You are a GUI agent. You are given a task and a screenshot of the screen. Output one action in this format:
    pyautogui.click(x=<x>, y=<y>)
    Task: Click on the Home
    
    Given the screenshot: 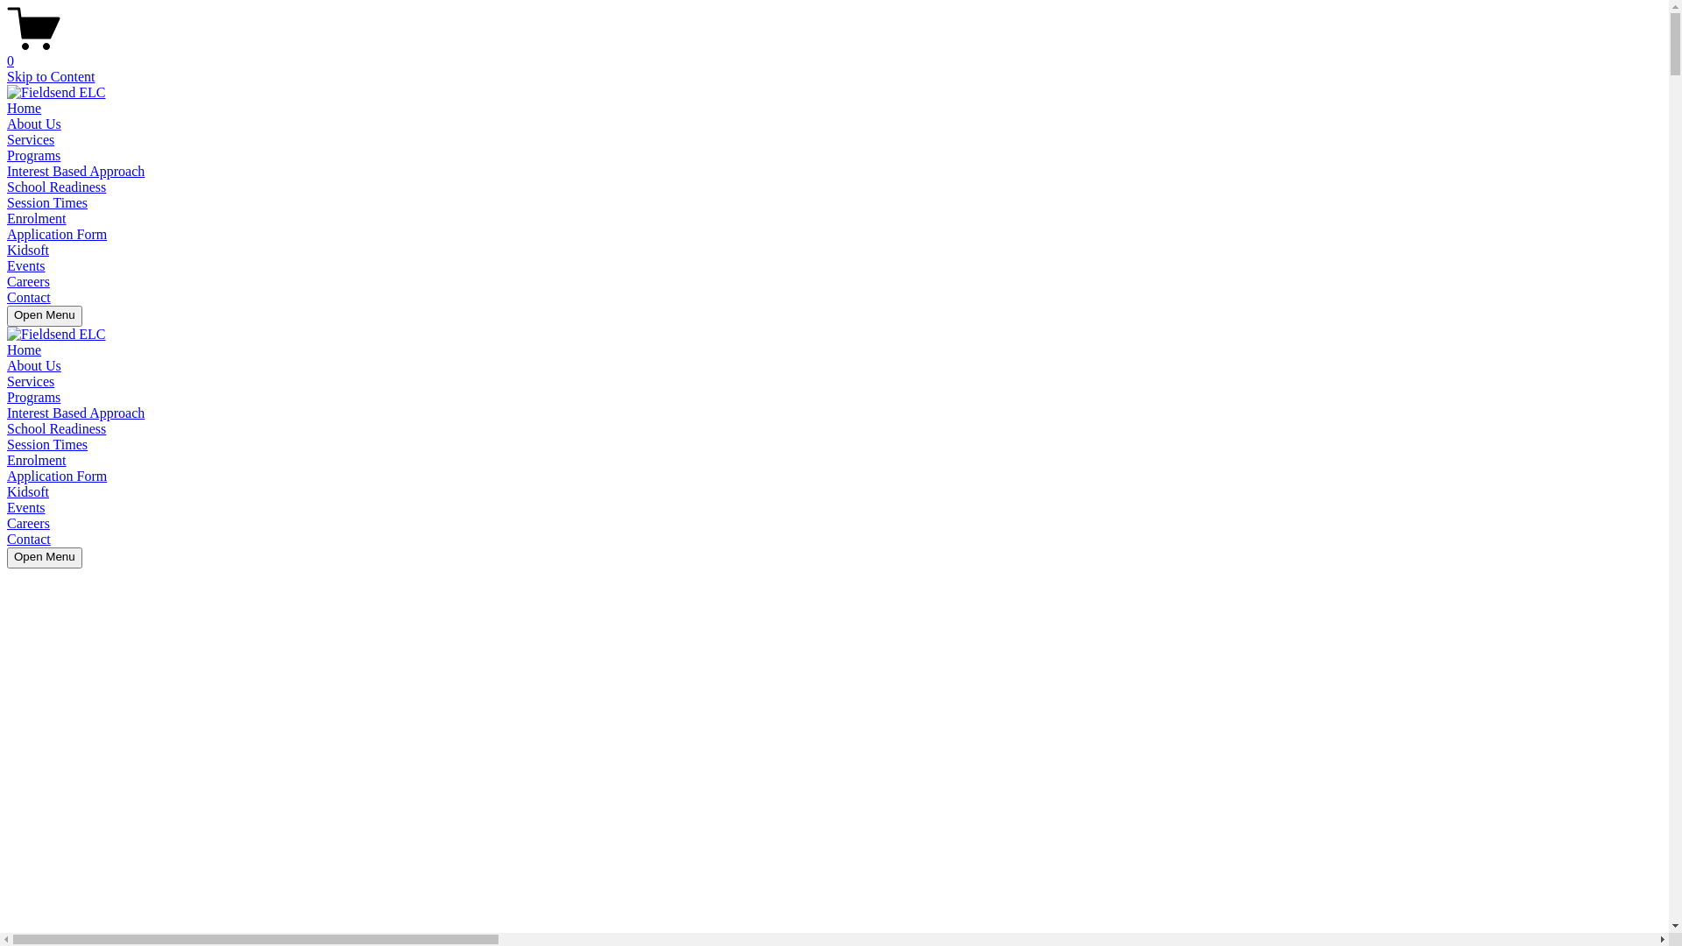 What is the action you would take?
    pyautogui.click(x=25, y=109)
    